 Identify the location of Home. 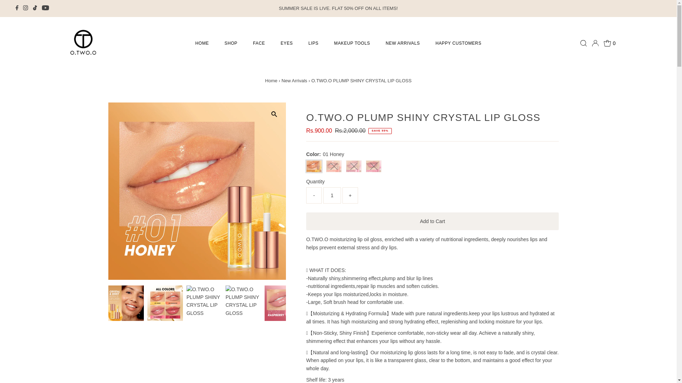
(271, 81).